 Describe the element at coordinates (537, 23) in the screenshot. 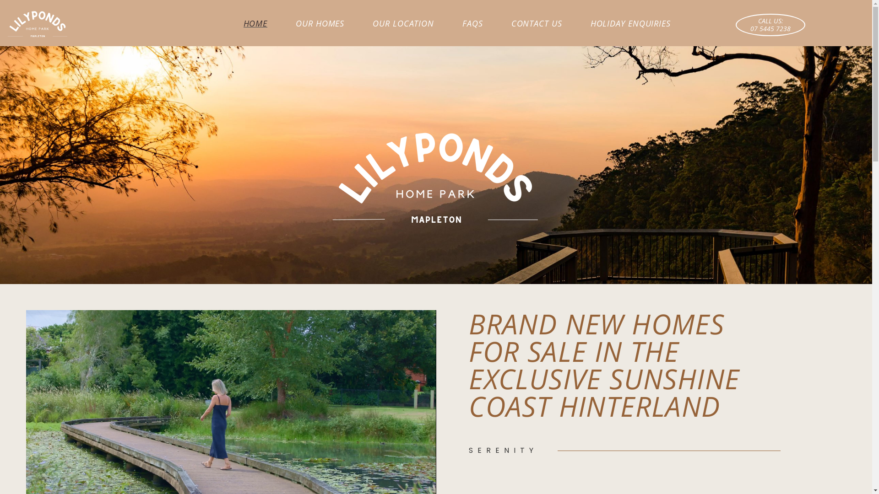

I see `CONTACT US` at that location.